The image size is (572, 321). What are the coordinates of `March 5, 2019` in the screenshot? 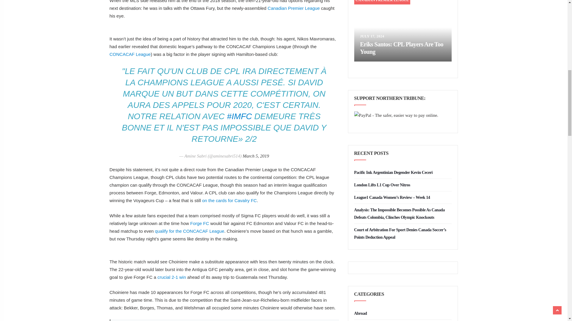 It's located at (256, 156).